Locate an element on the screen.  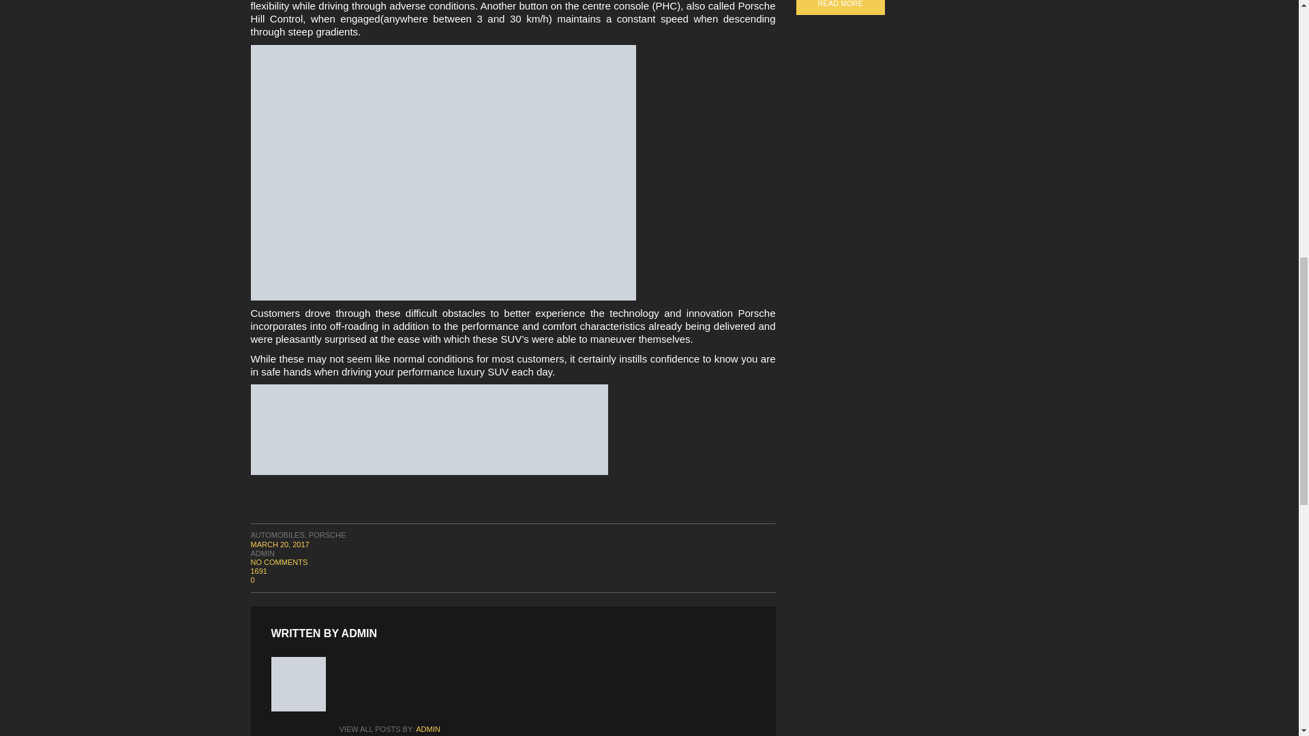
Posts by admin is located at coordinates (428, 729).